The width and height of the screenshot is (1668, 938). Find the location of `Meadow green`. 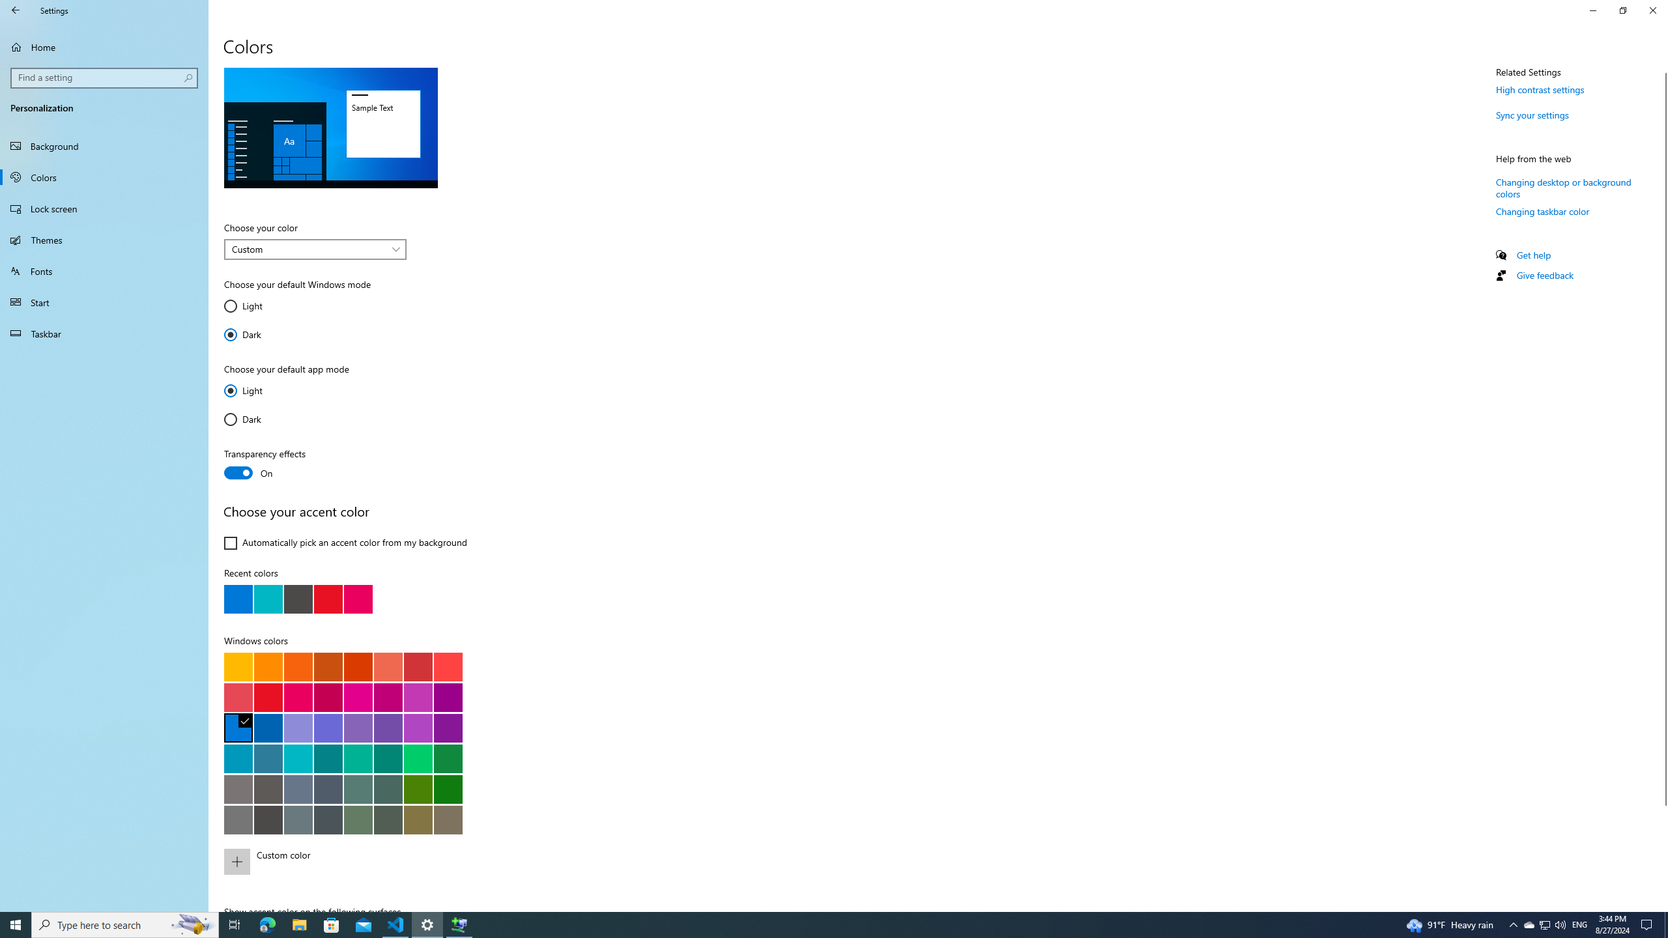

Meadow green is located at coordinates (418, 789).